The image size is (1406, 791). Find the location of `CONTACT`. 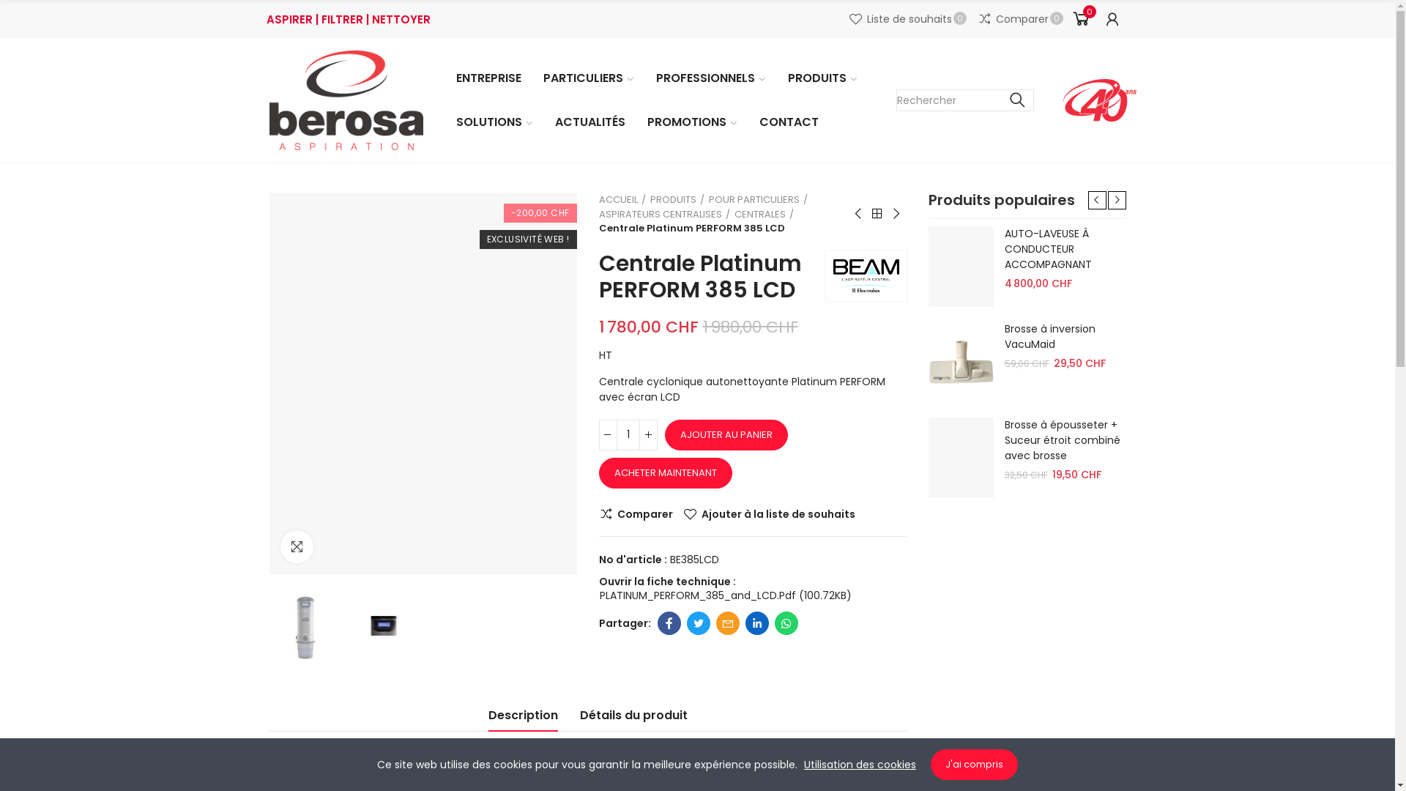

CONTACT is located at coordinates (789, 122).